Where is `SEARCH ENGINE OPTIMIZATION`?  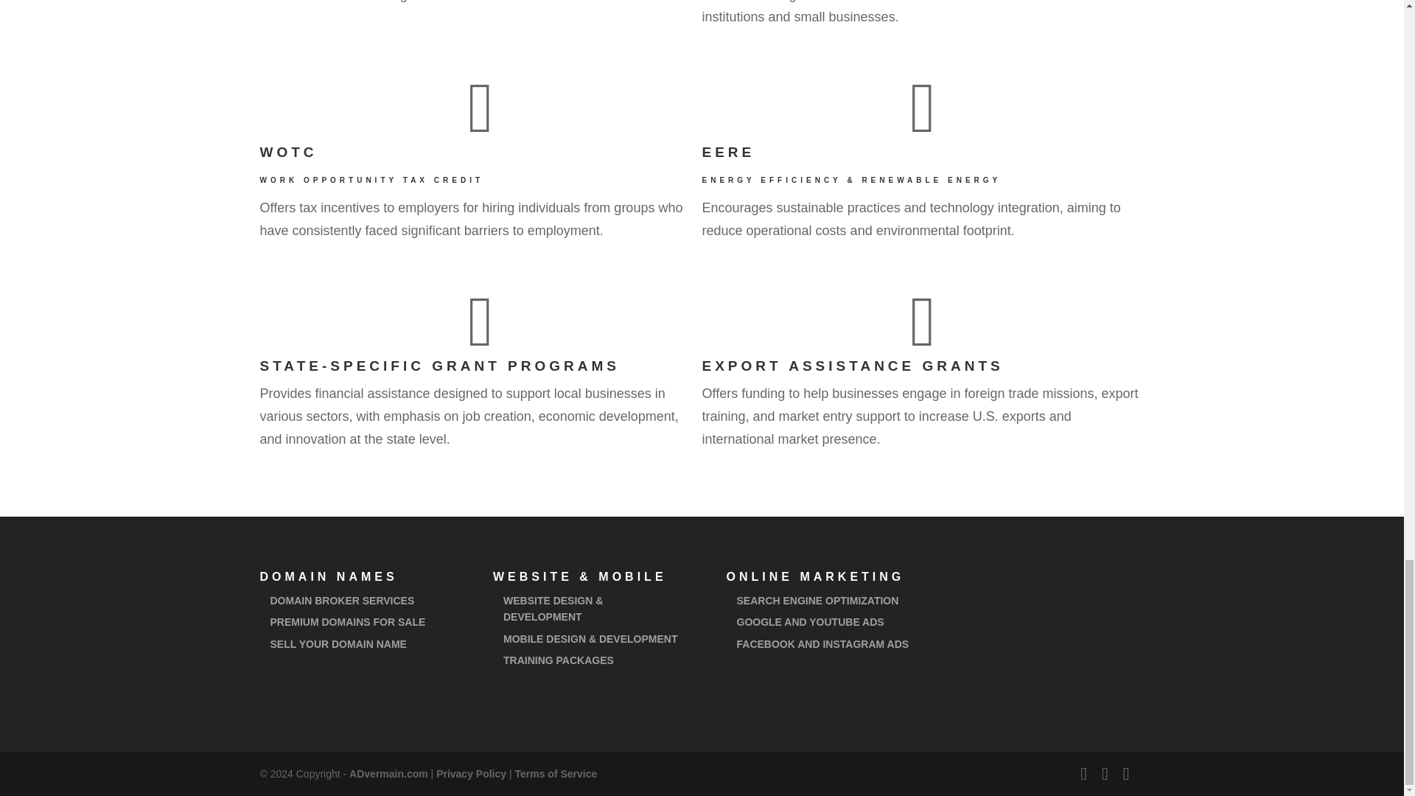
SEARCH ENGINE OPTIMIZATION is located at coordinates (818, 600).